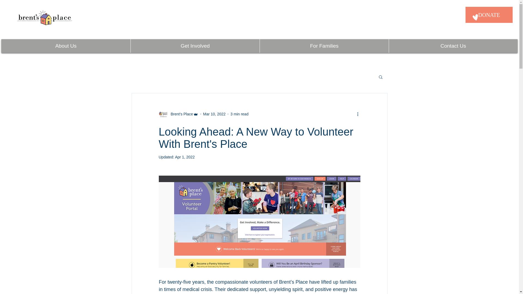 This screenshot has height=294, width=523. What do you see at coordinates (239, 114) in the screenshot?
I see `3 min read` at bounding box center [239, 114].